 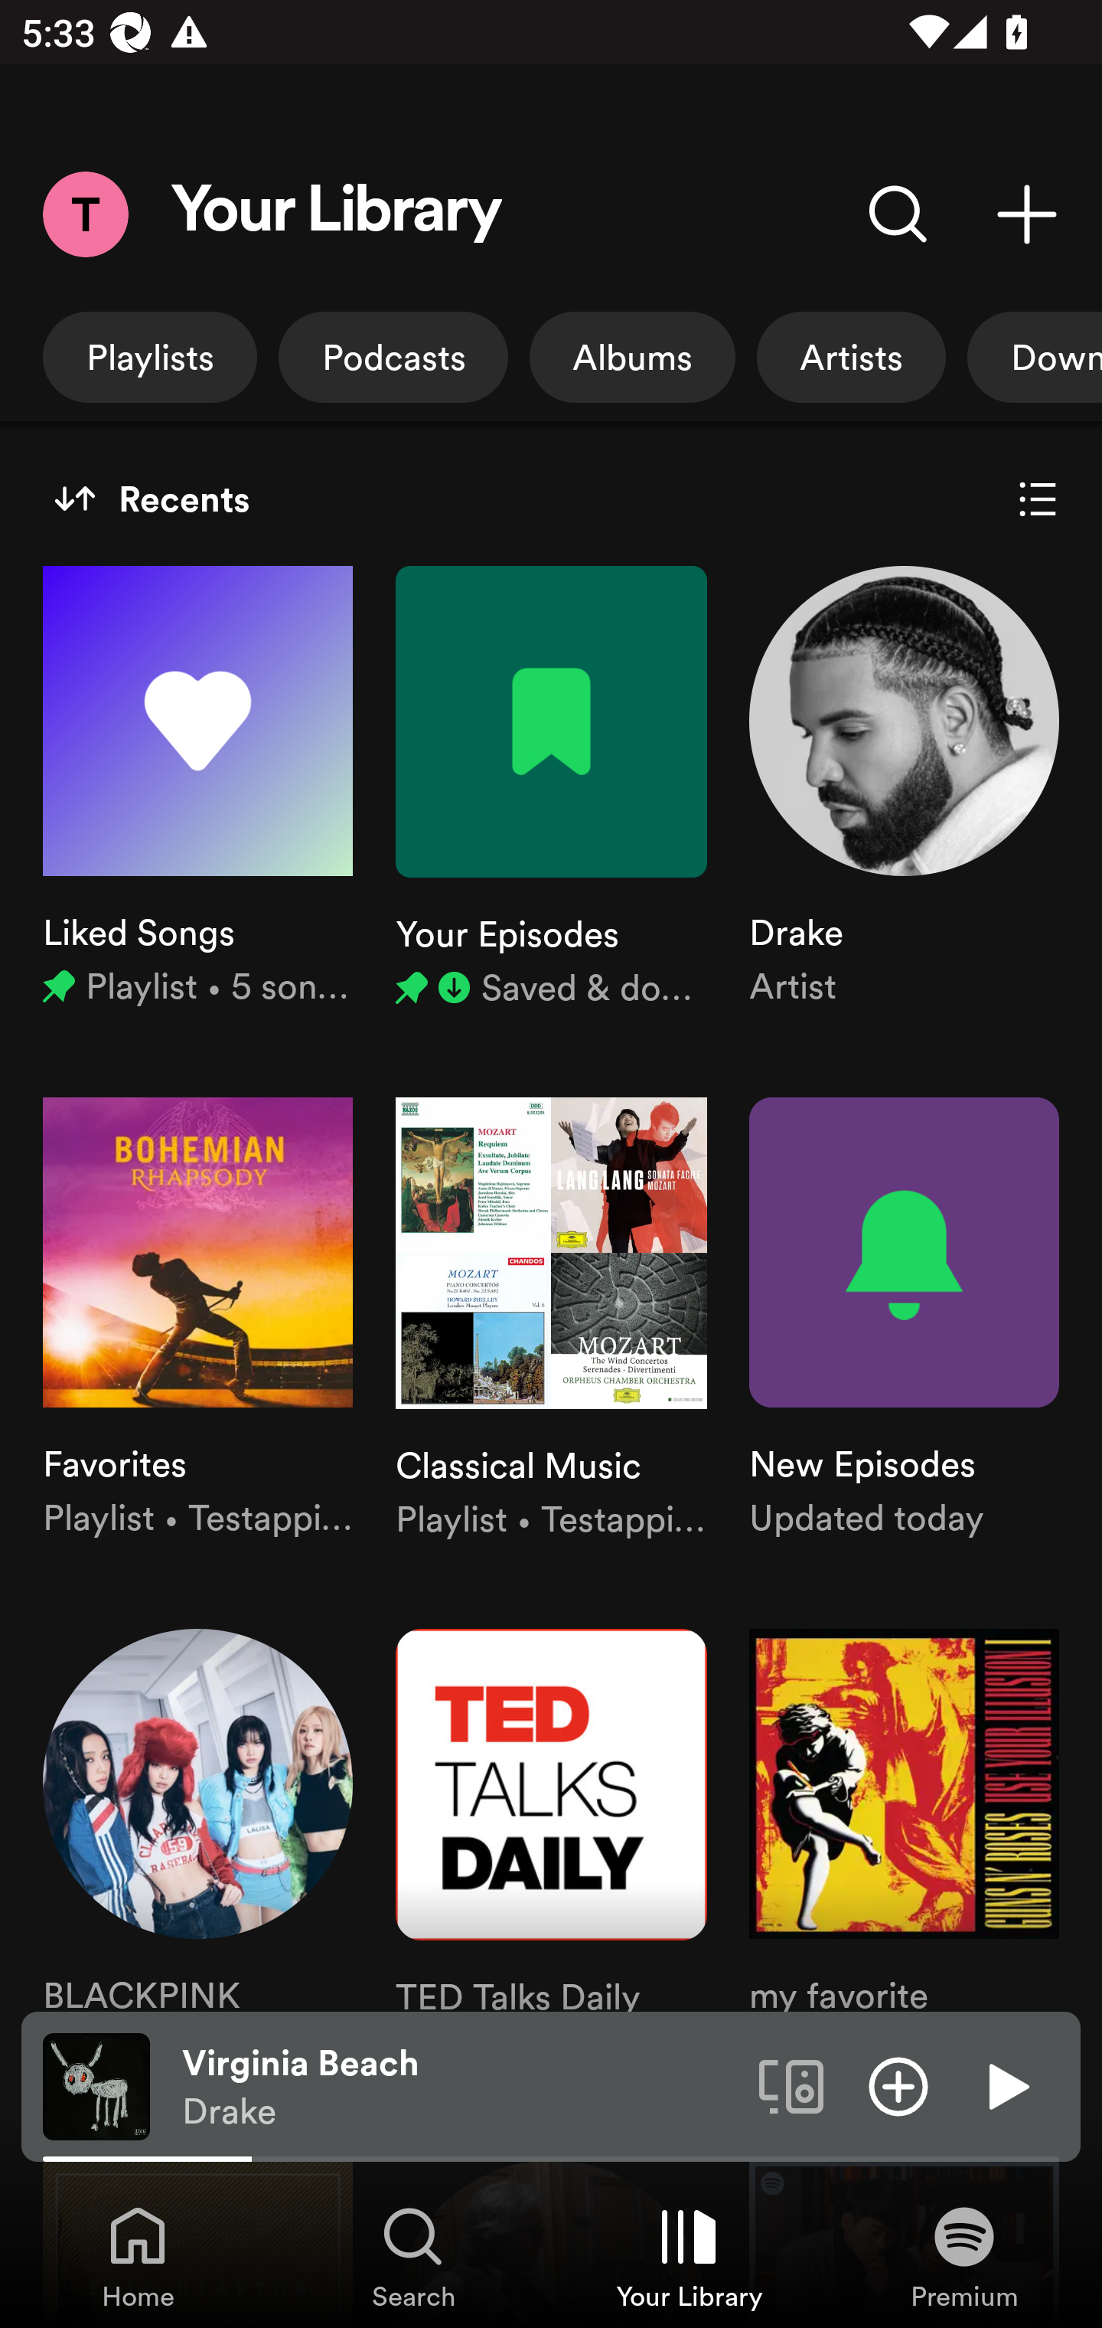 What do you see at coordinates (904, 789) in the screenshot?
I see `Drake, Artist,  Drake Artist` at bounding box center [904, 789].